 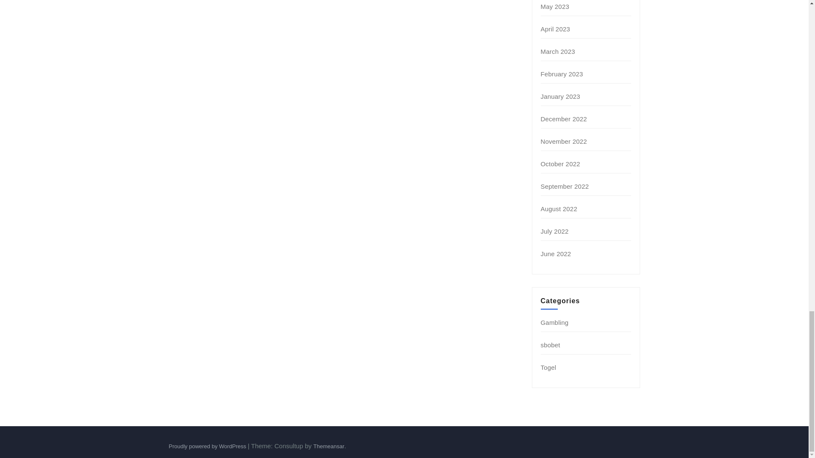 I want to click on December 2022, so click(x=564, y=119).